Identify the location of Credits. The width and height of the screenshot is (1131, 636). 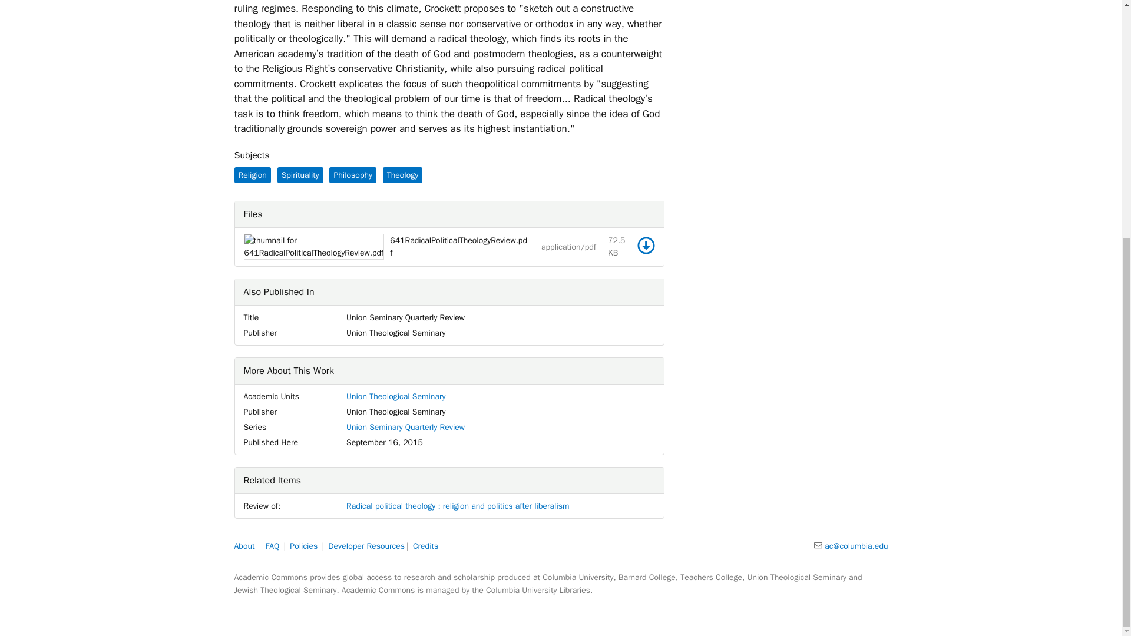
(425, 546).